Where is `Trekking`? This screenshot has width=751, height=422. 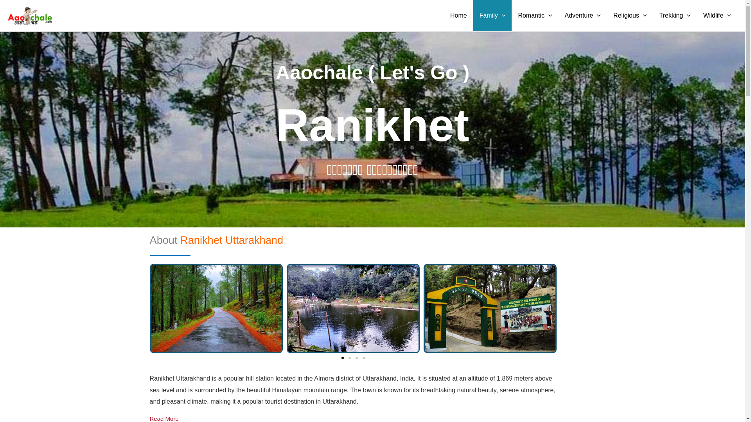
Trekking is located at coordinates (674, 16).